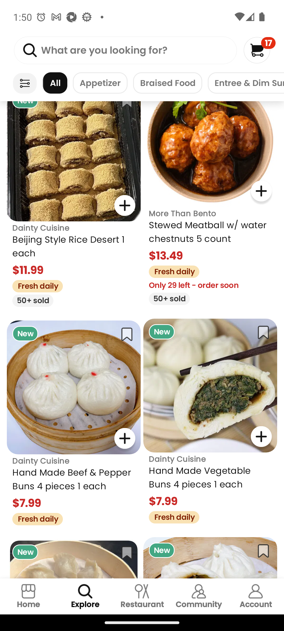  Describe the element at coordinates (256, 596) in the screenshot. I see `Account` at that location.